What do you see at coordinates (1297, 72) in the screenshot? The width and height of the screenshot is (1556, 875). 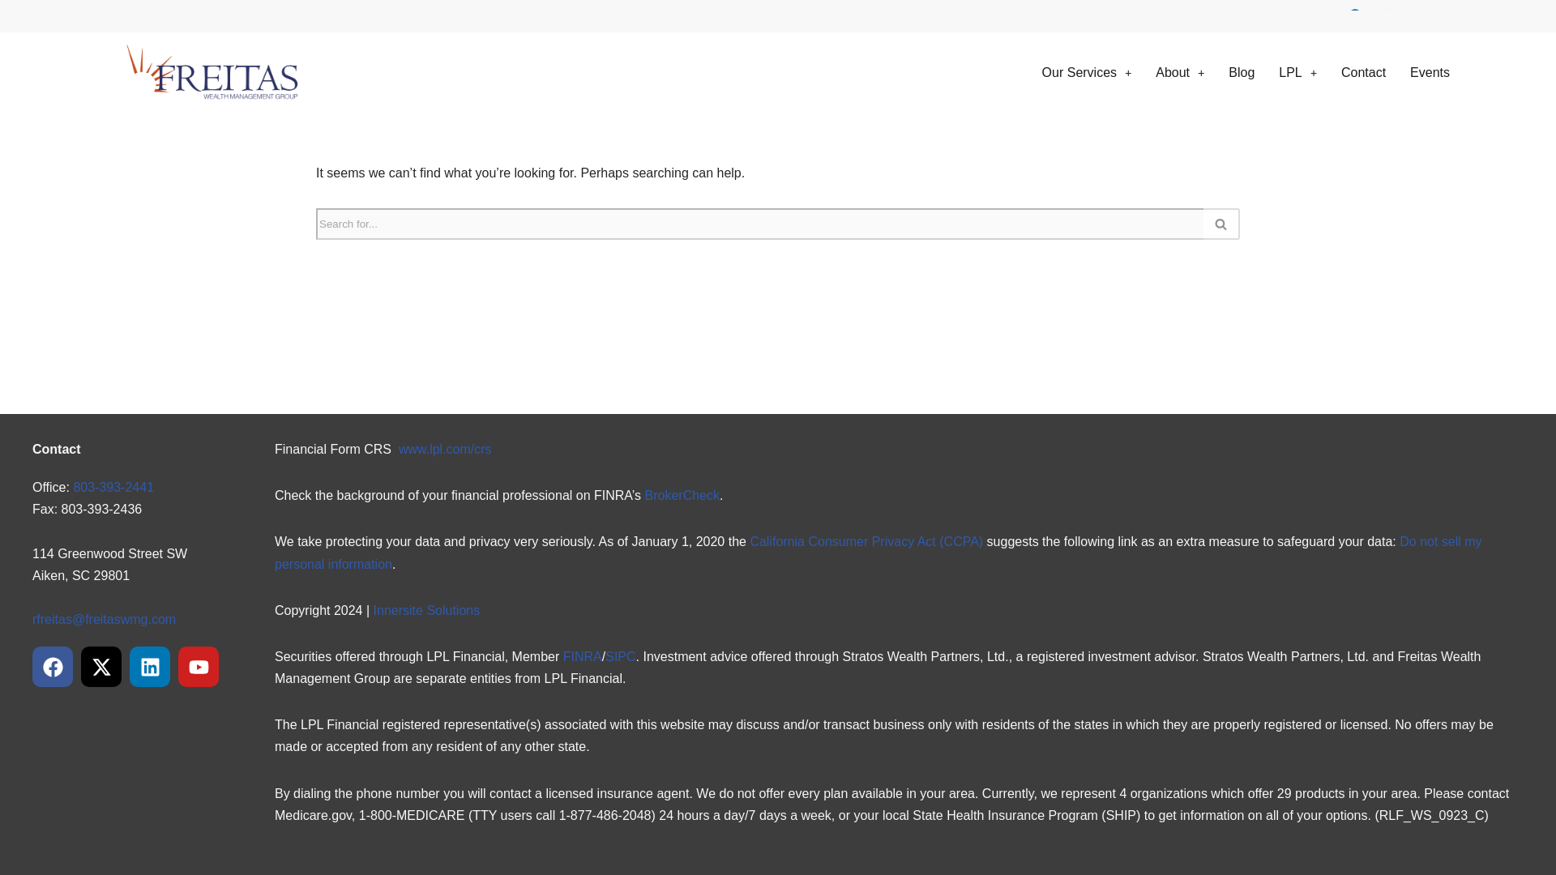 I see `LPL` at bounding box center [1297, 72].